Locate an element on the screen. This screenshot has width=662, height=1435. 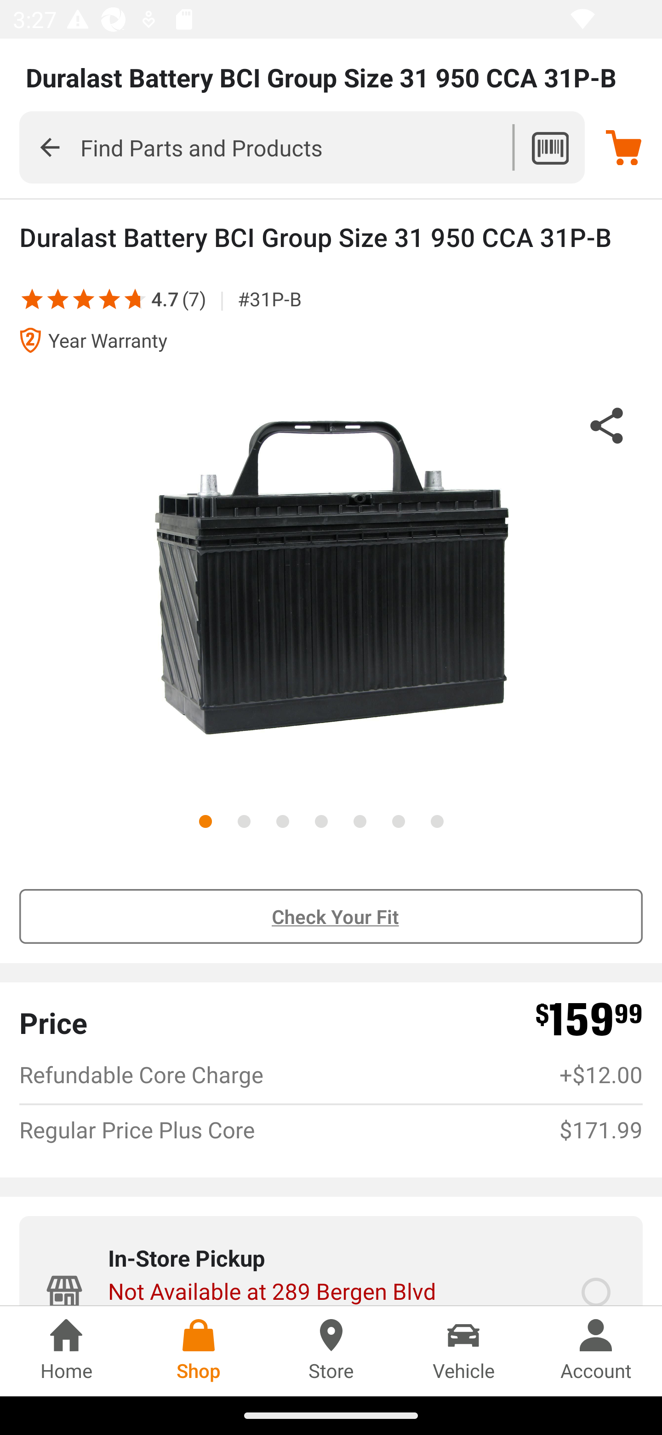
Shop is located at coordinates (199, 1351).